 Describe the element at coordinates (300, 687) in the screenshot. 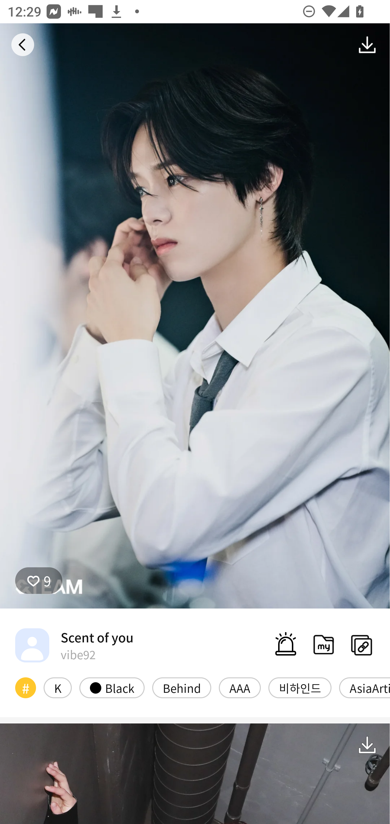

I see `비하인드` at that location.